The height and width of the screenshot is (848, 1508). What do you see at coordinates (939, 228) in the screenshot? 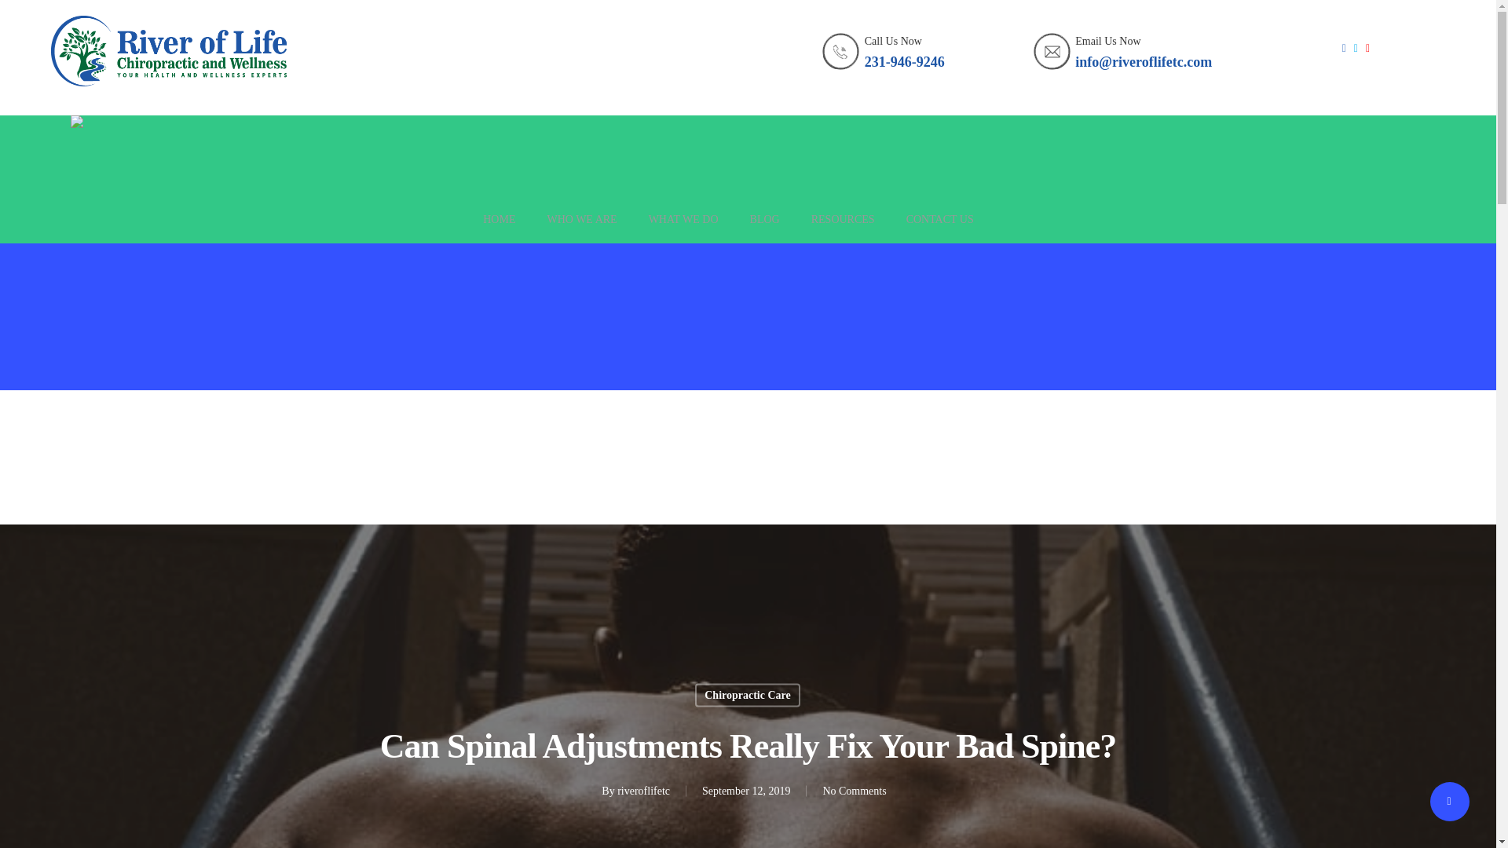
I see `CONTACT US` at bounding box center [939, 228].